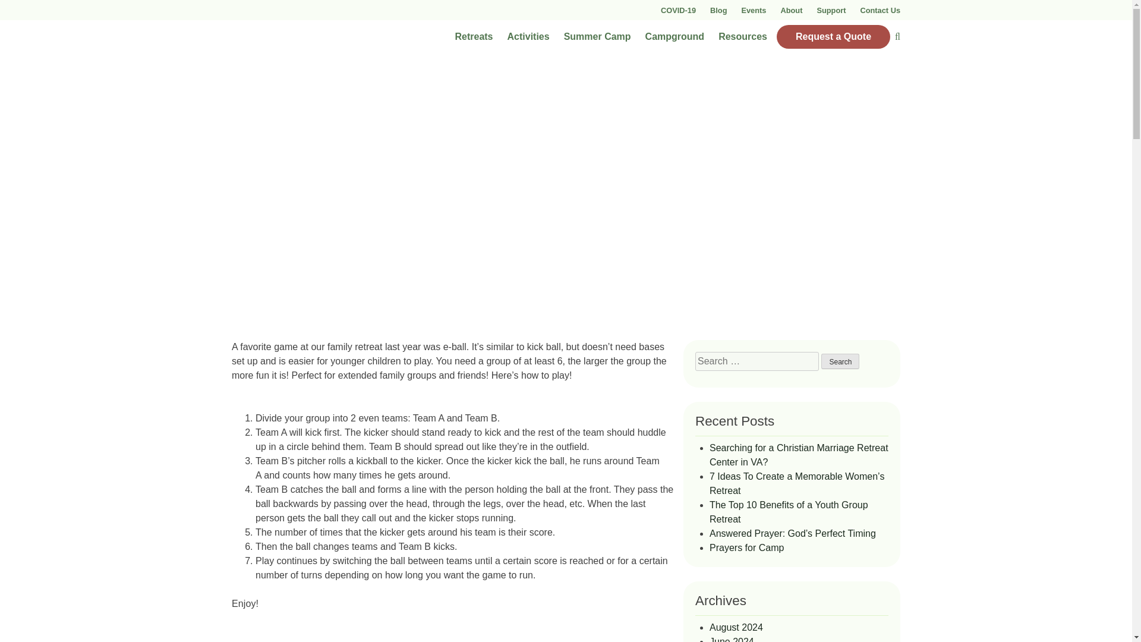  Describe the element at coordinates (718, 10) in the screenshot. I see `Blog` at that location.